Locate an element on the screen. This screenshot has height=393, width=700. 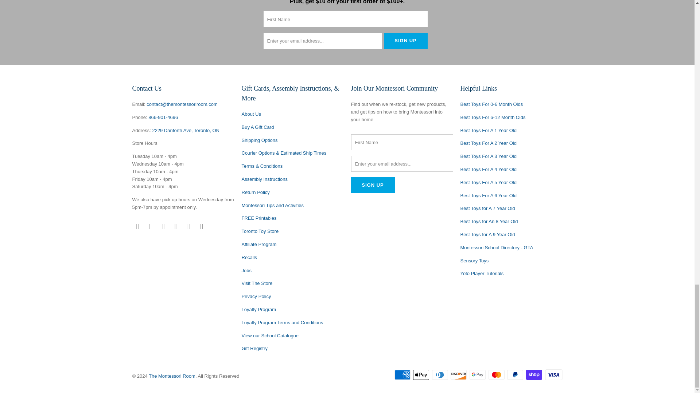
Discover is located at coordinates (459, 375).